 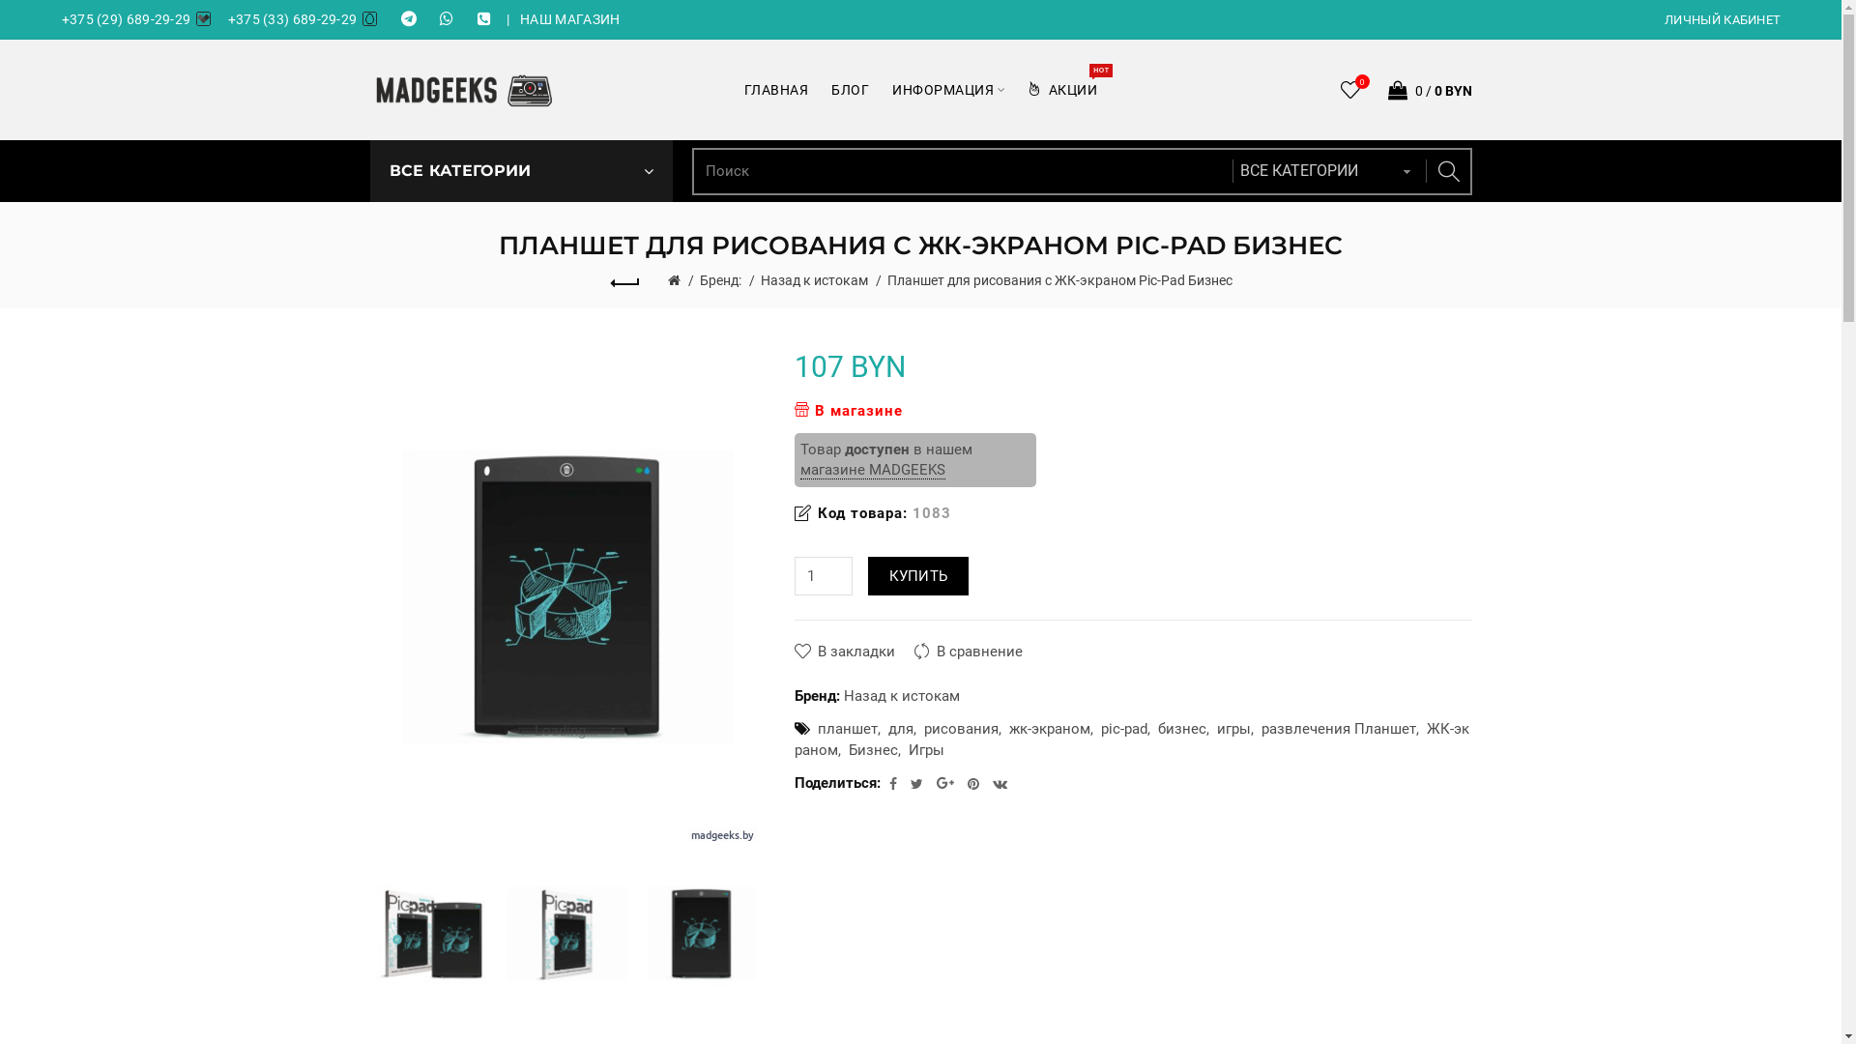 What do you see at coordinates (1425, 90) in the screenshot?
I see `0 / 0 BYN` at bounding box center [1425, 90].